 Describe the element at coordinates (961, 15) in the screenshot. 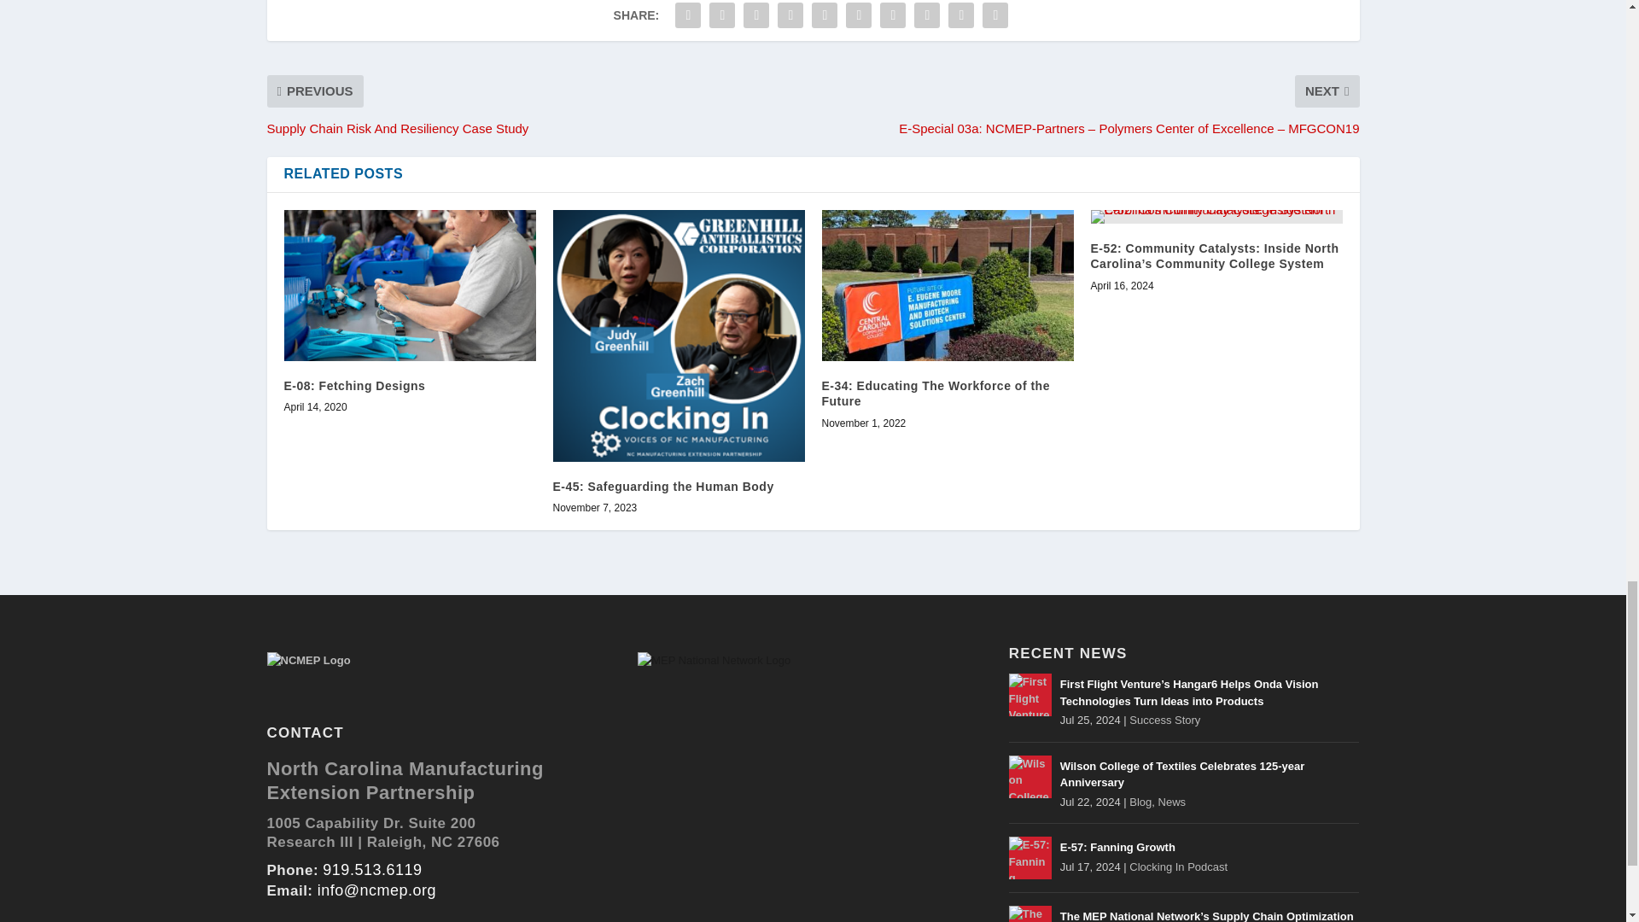

I see `Share "E-16: Precision Prototyping" via Email` at that location.